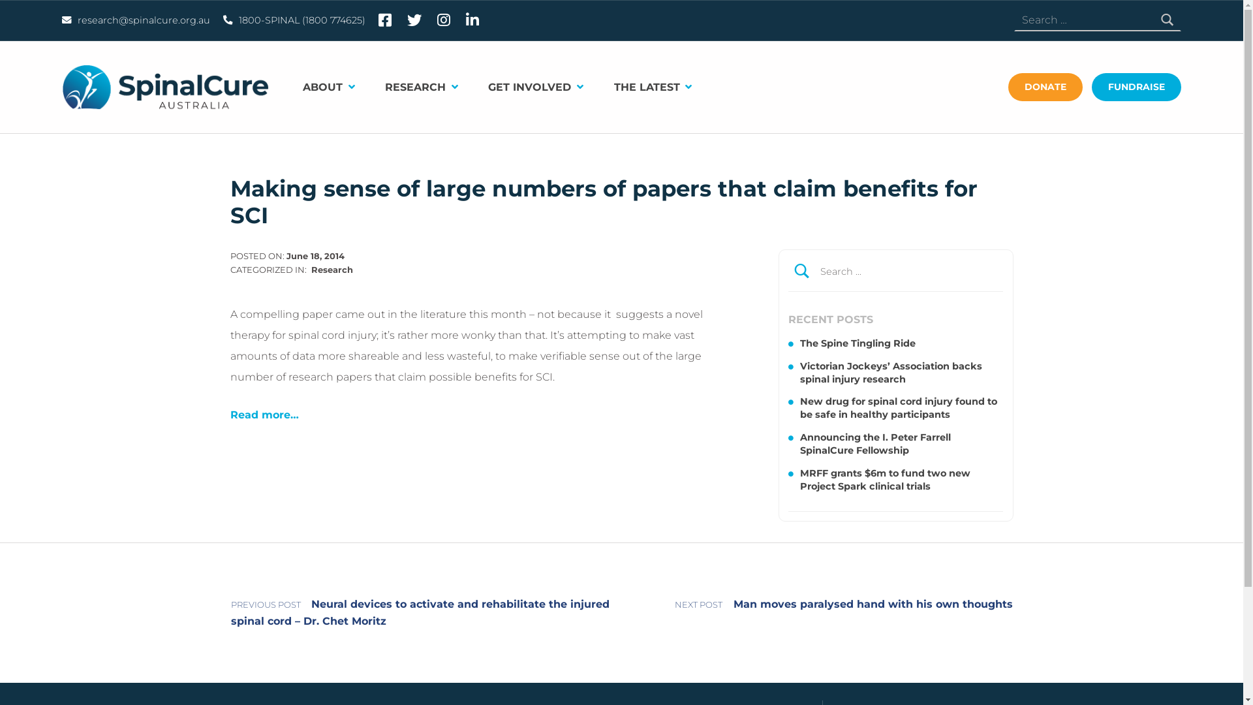 This screenshot has height=705, width=1253. I want to click on Skip back to main navigation, so click(230, 426).